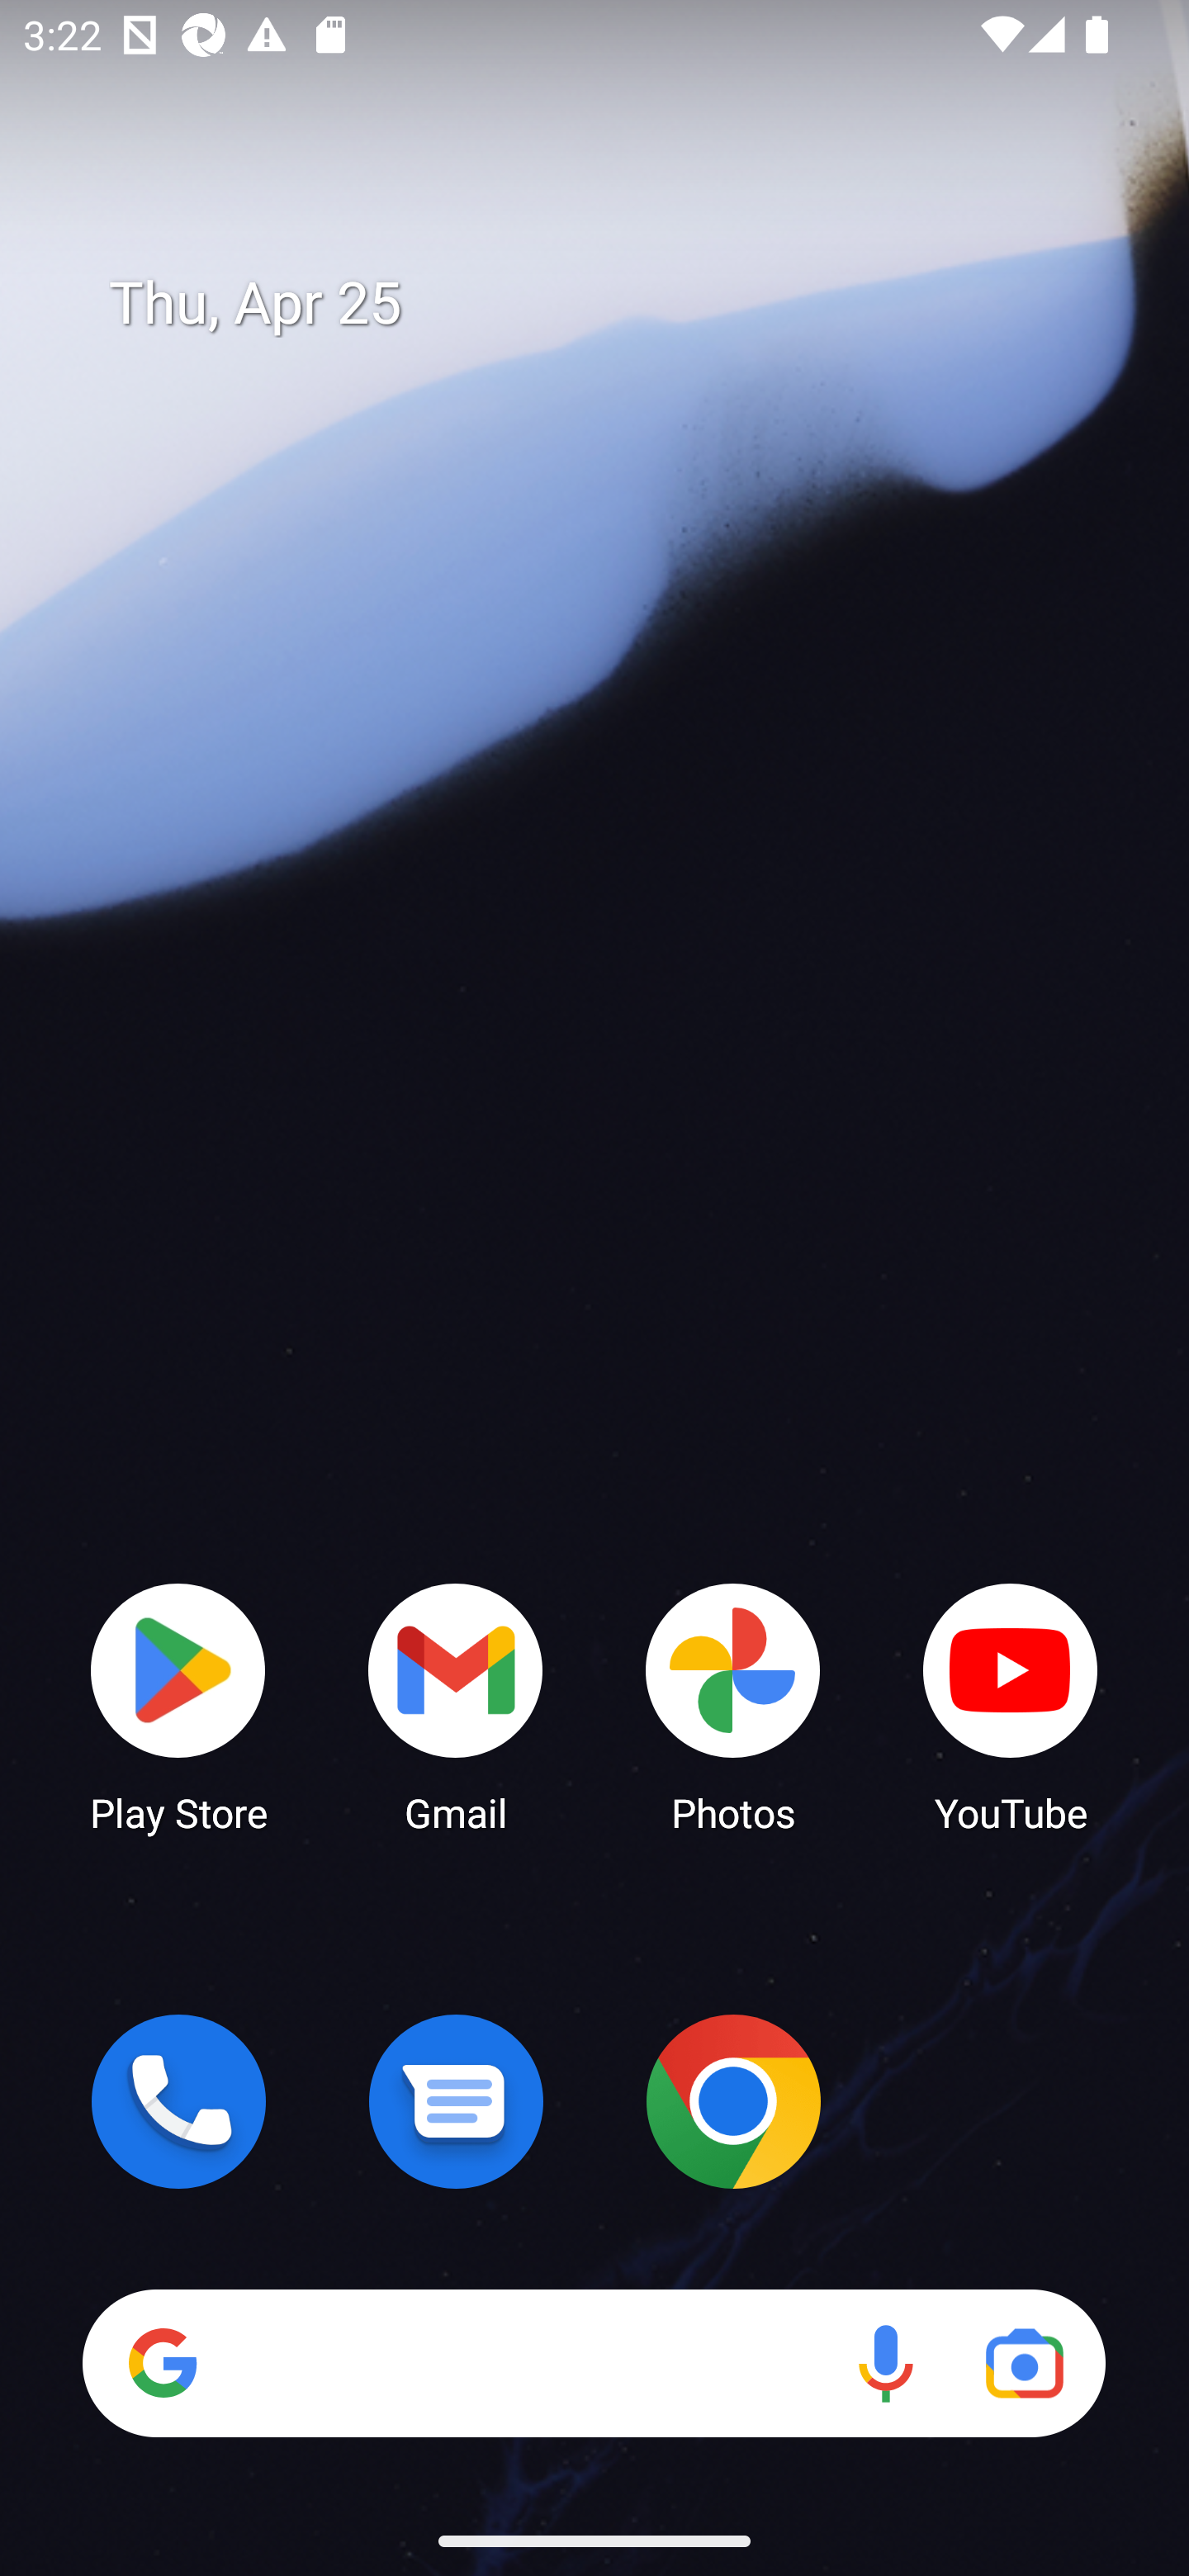 The height and width of the screenshot is (2576, 1189). What do you see at coordinates (1011, 1706) in the screenshot?
I see `YouTube` at bounding box center [1011, 1706].